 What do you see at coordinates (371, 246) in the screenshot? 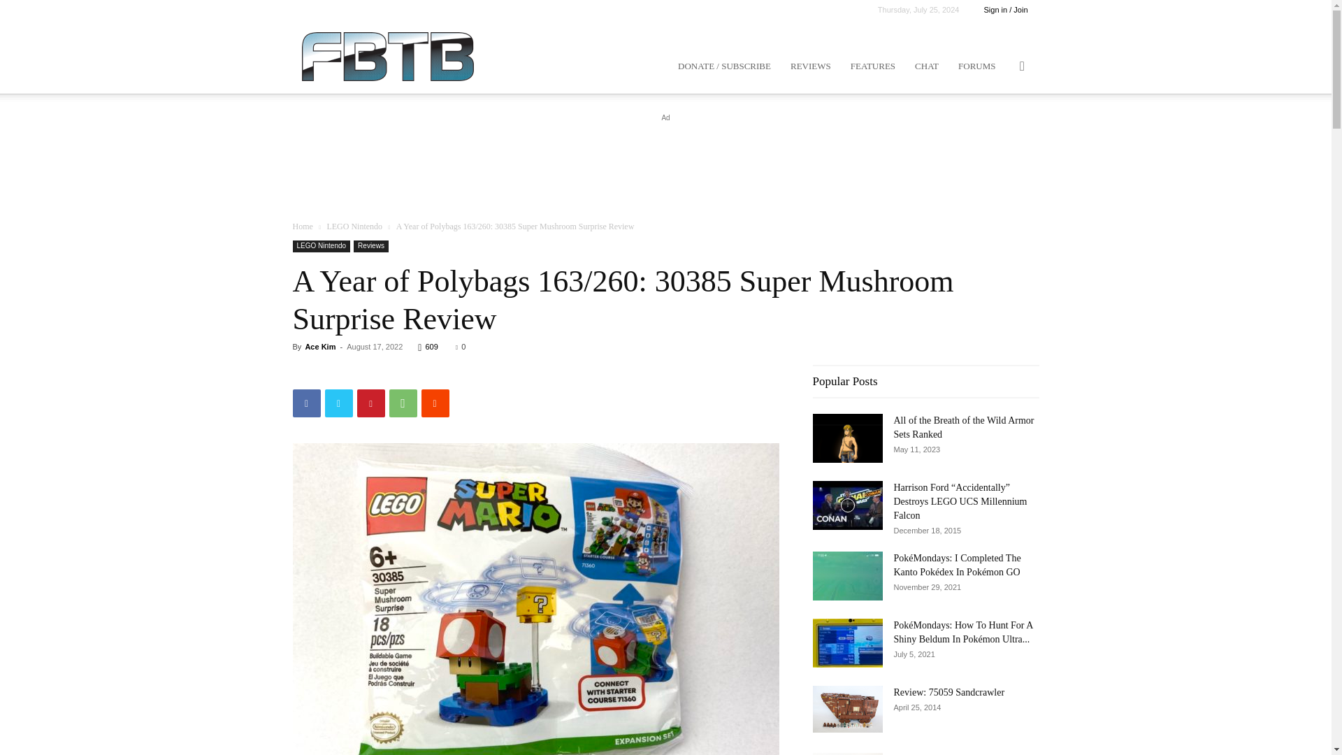
I see `Reviews` at bounding box center [371, 246].